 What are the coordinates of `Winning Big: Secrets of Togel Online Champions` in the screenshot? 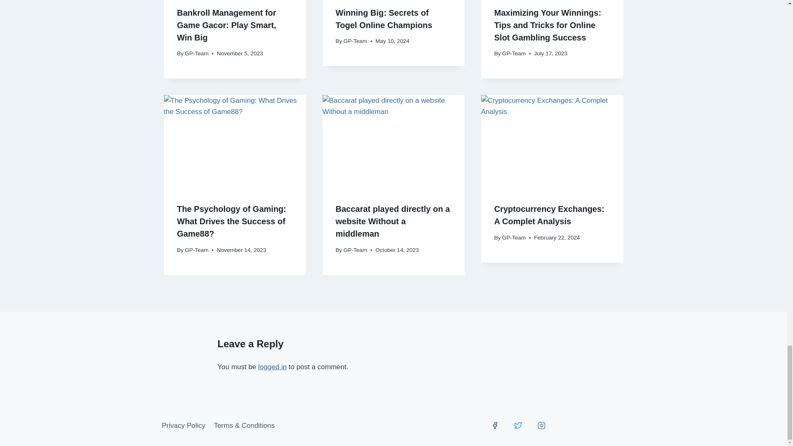 It's located at (384, 19).